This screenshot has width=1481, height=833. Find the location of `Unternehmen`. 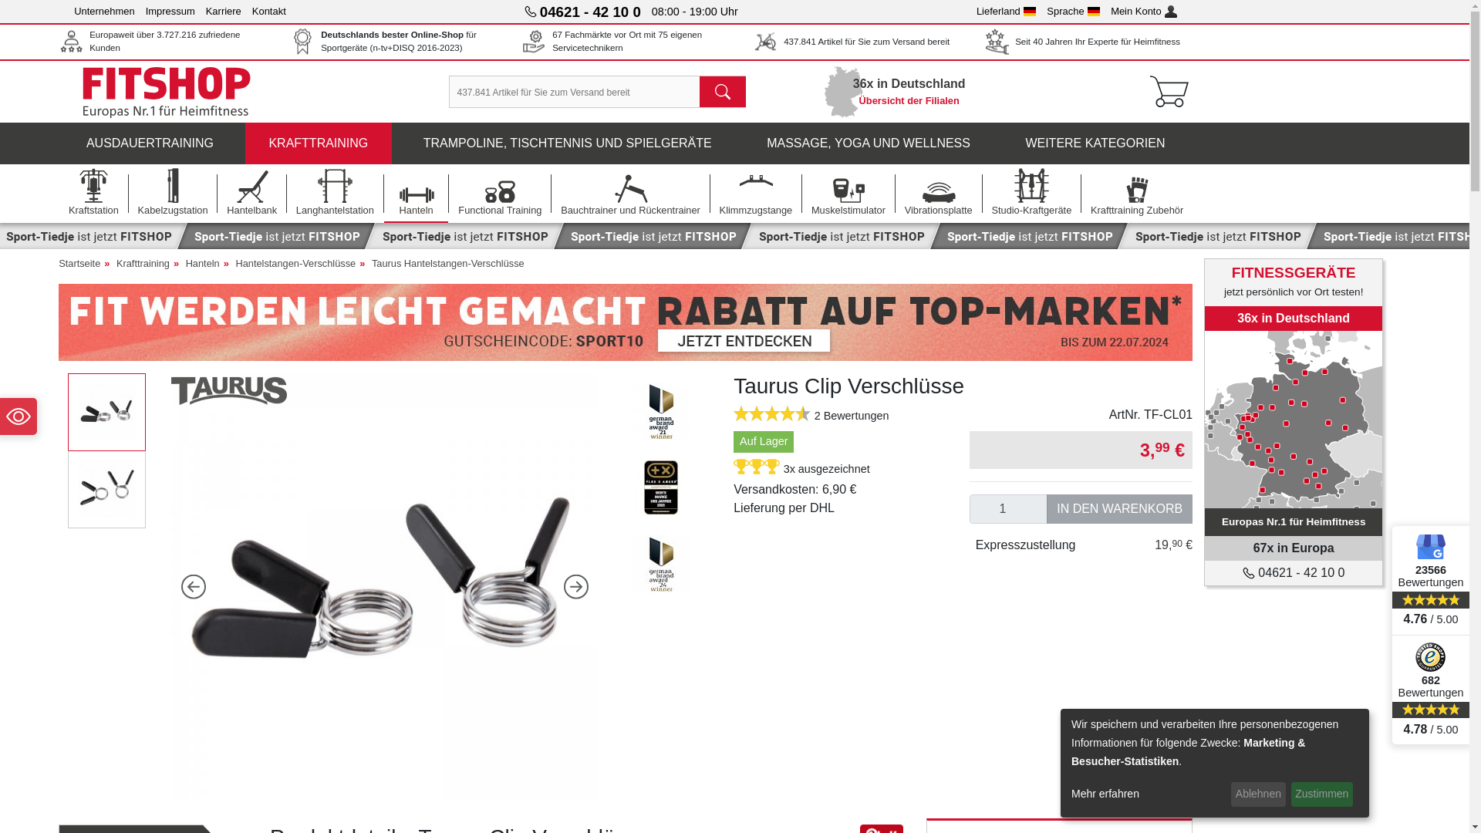

Unternehmen is located at coordinates (104, 11).